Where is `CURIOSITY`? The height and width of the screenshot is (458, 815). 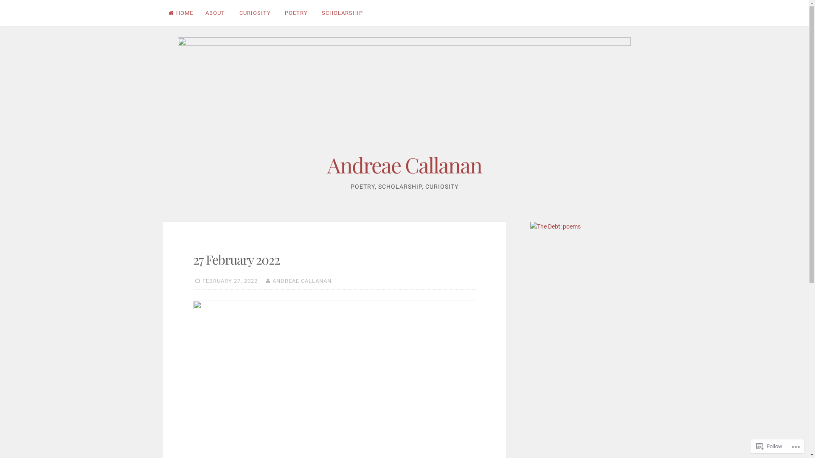
CURIOSITY is located at coordinates (255, 13).